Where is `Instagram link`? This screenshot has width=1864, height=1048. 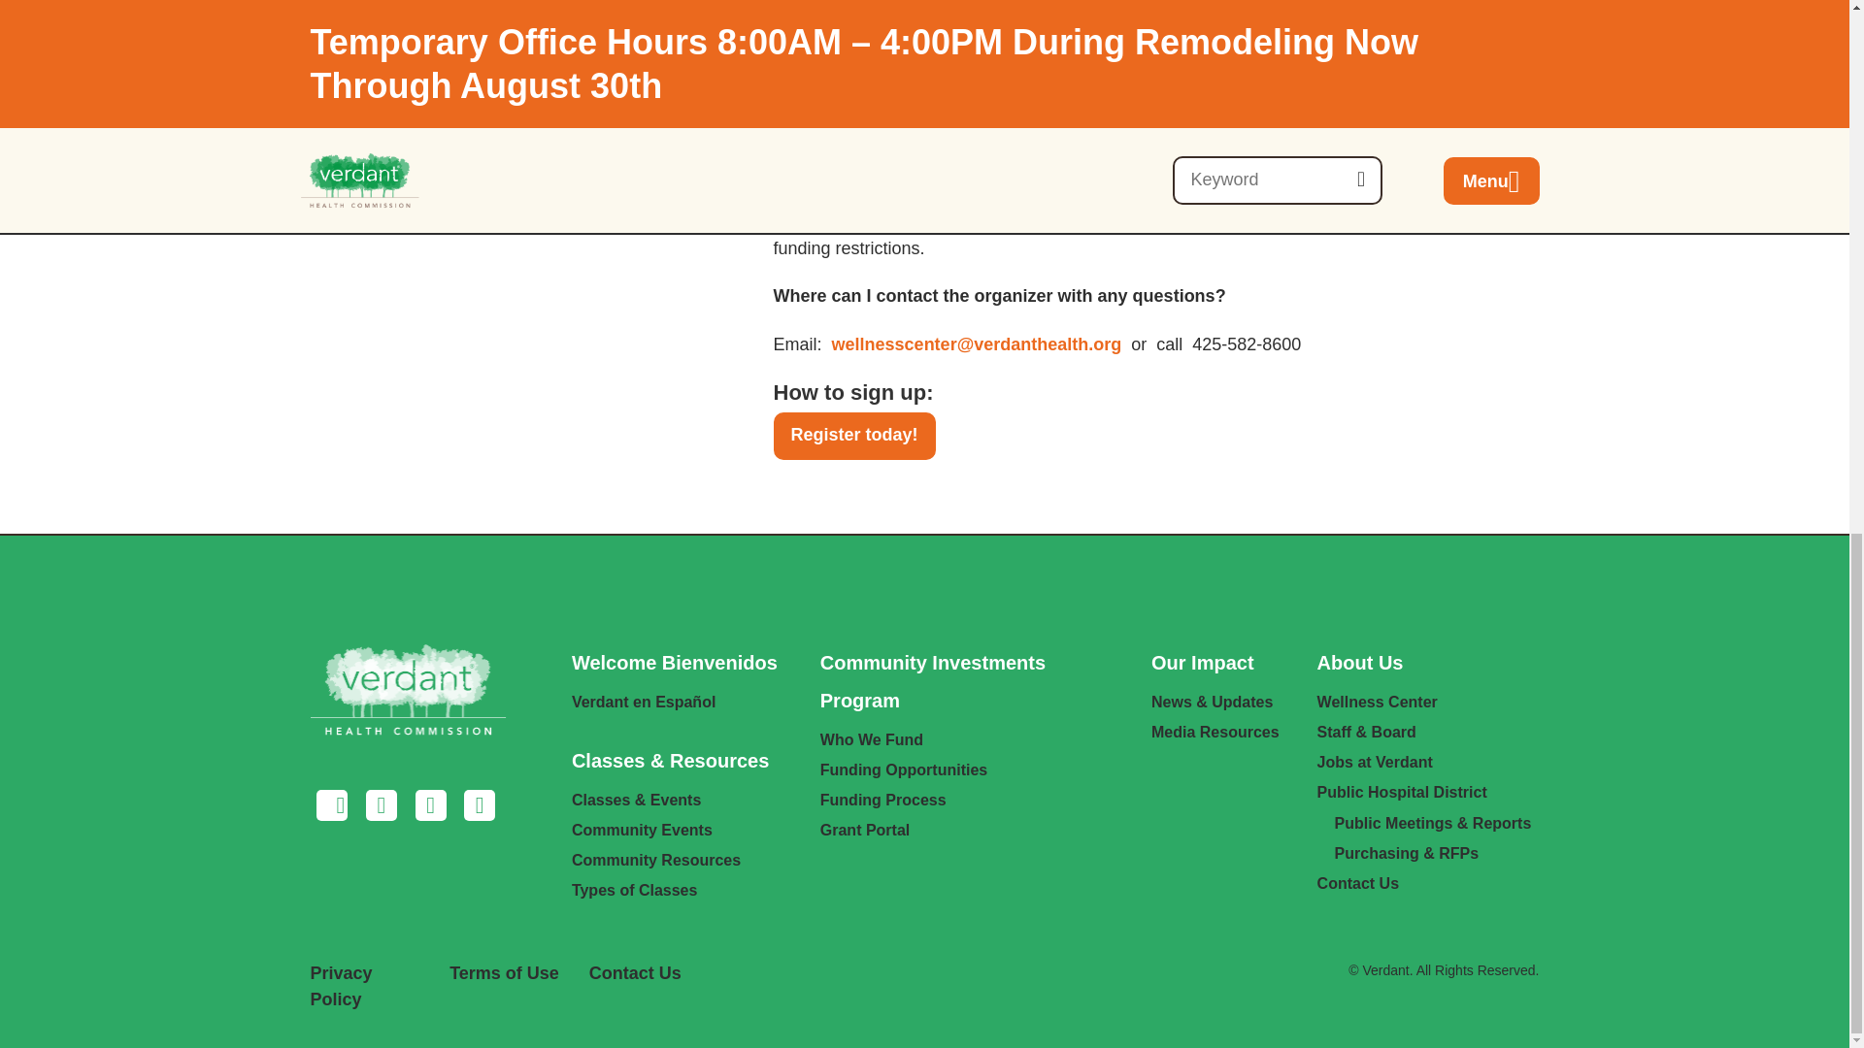
Instagram link is located at coordinates (382, 807).